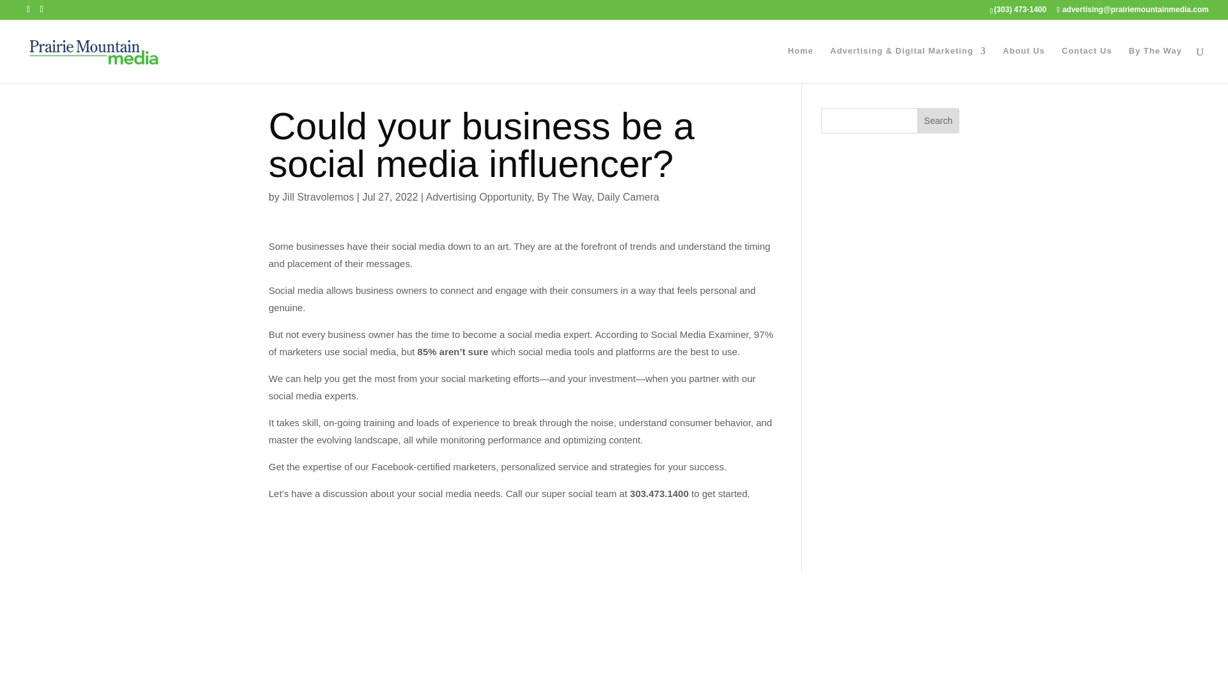  Describe the element at coordinates (564, 197) in the screenshot. I see `By The Way` at that location.